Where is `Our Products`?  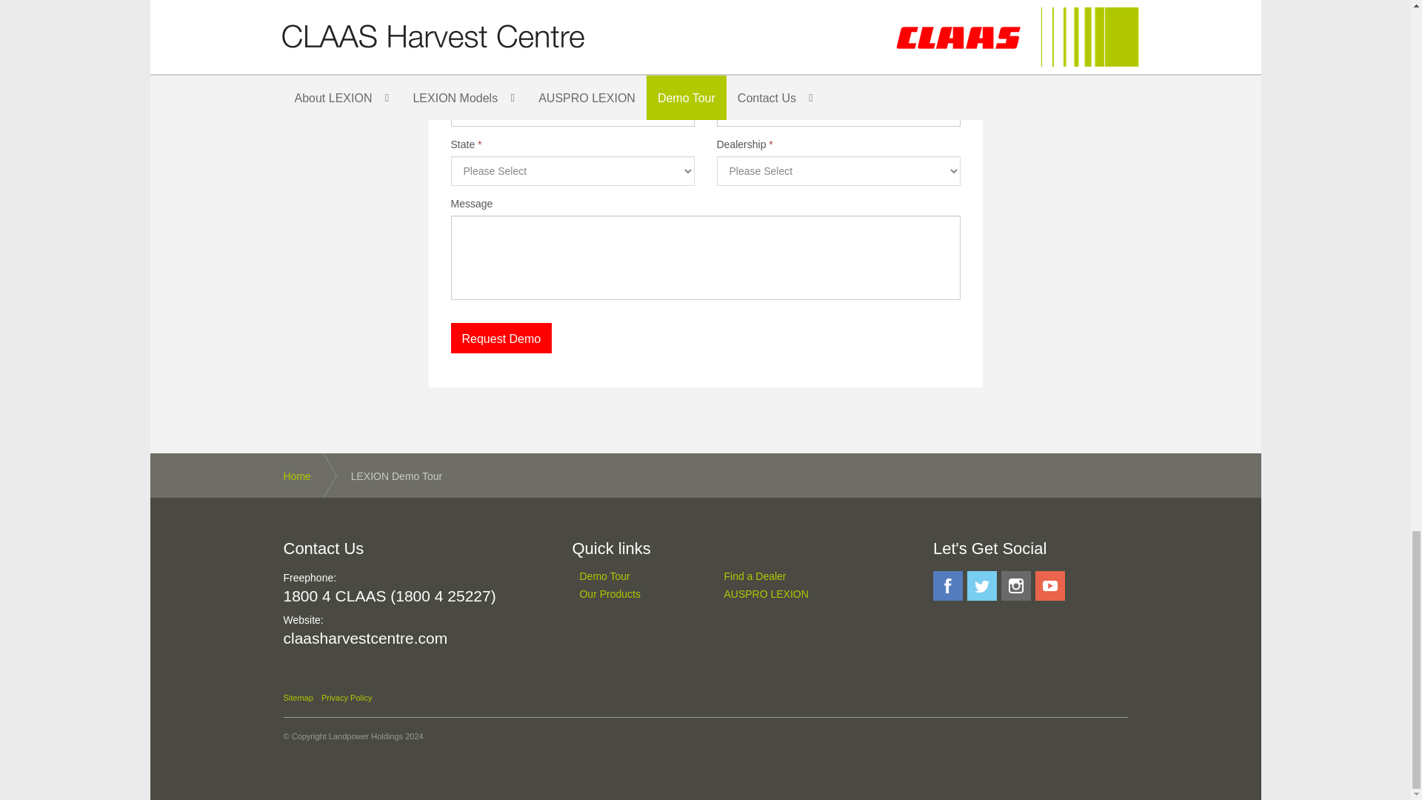
Our Products is located at coordinates (632, 593).